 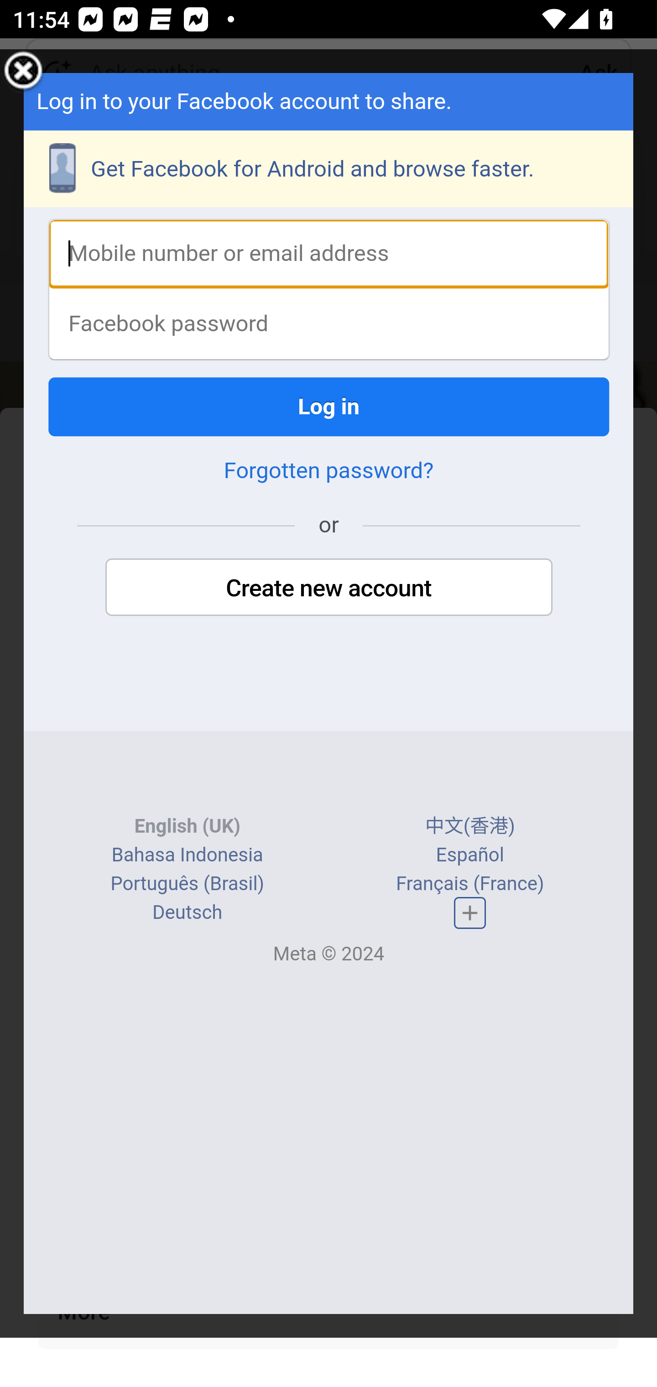 I want to click on Français (France), so click(x=469, y=882).